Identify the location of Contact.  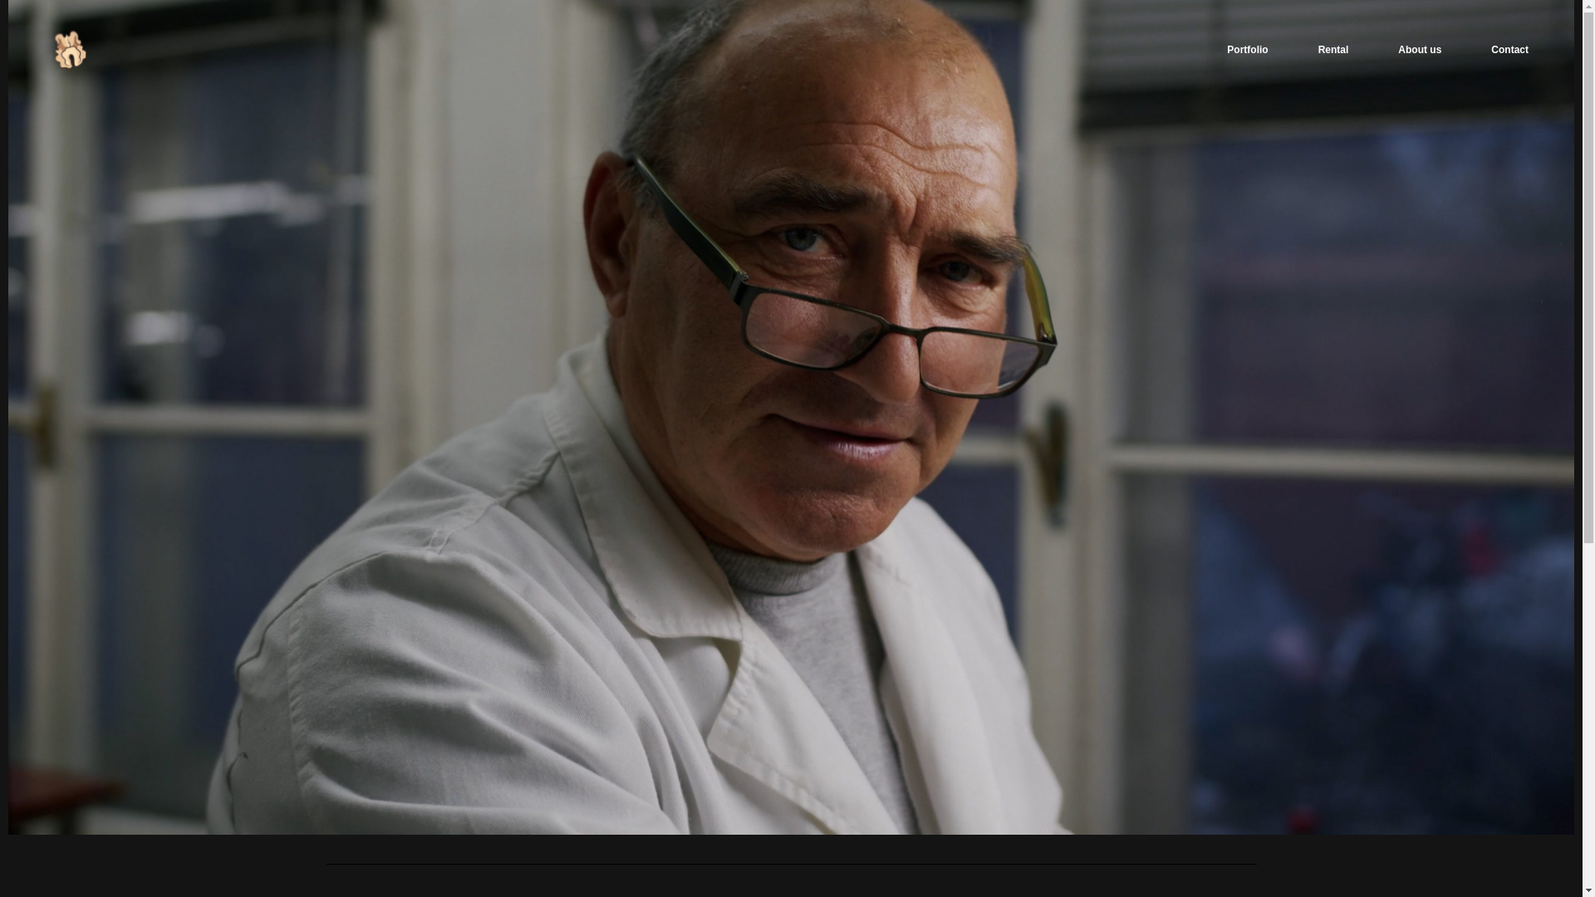
(1509, 50).